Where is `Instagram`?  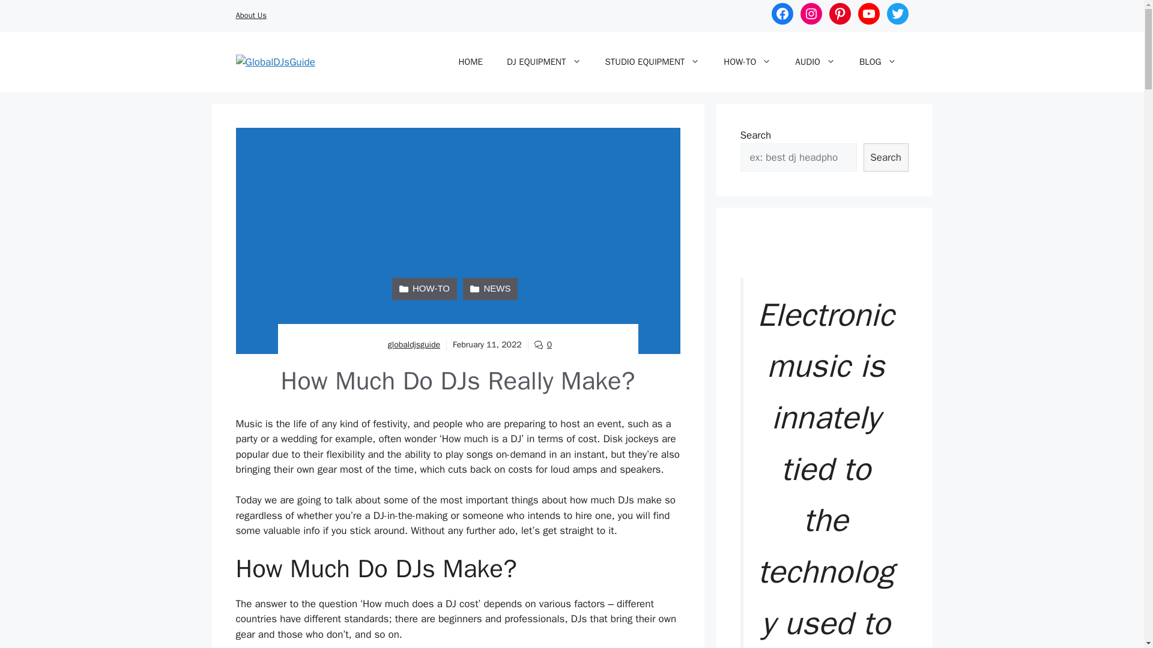
Instagram is located at coordinates (811, 14).